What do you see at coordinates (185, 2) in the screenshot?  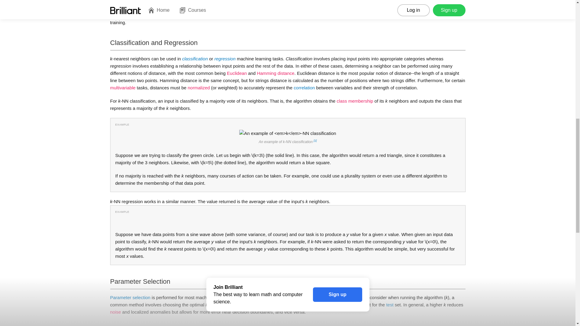 I see `lazy learning` at bounding box center [185, 2].